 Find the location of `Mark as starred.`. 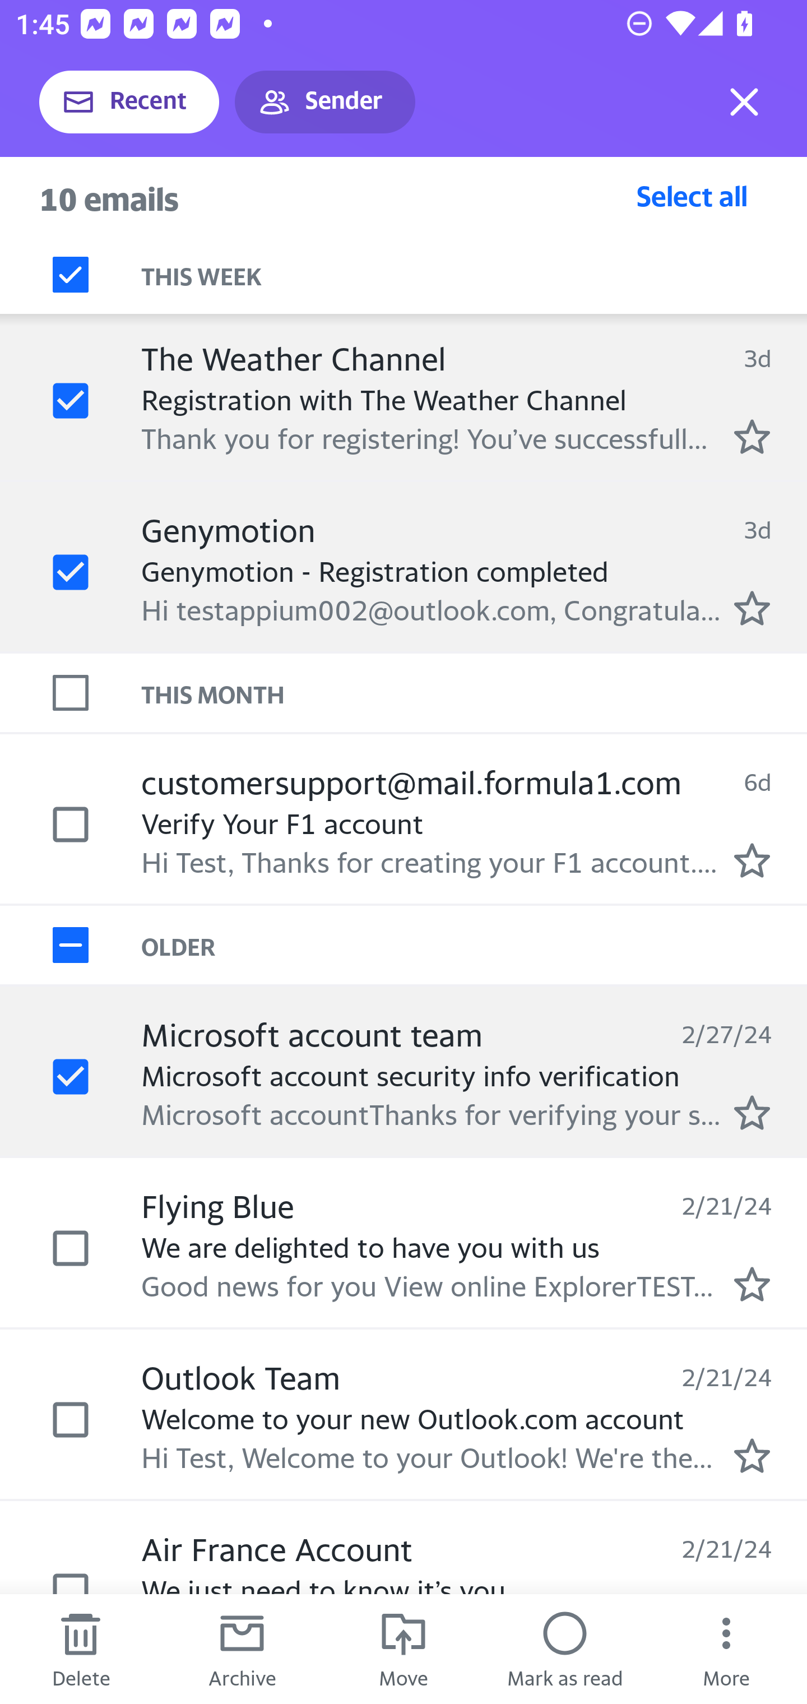

Mark as starred. is located at coordinates (752, 1456).